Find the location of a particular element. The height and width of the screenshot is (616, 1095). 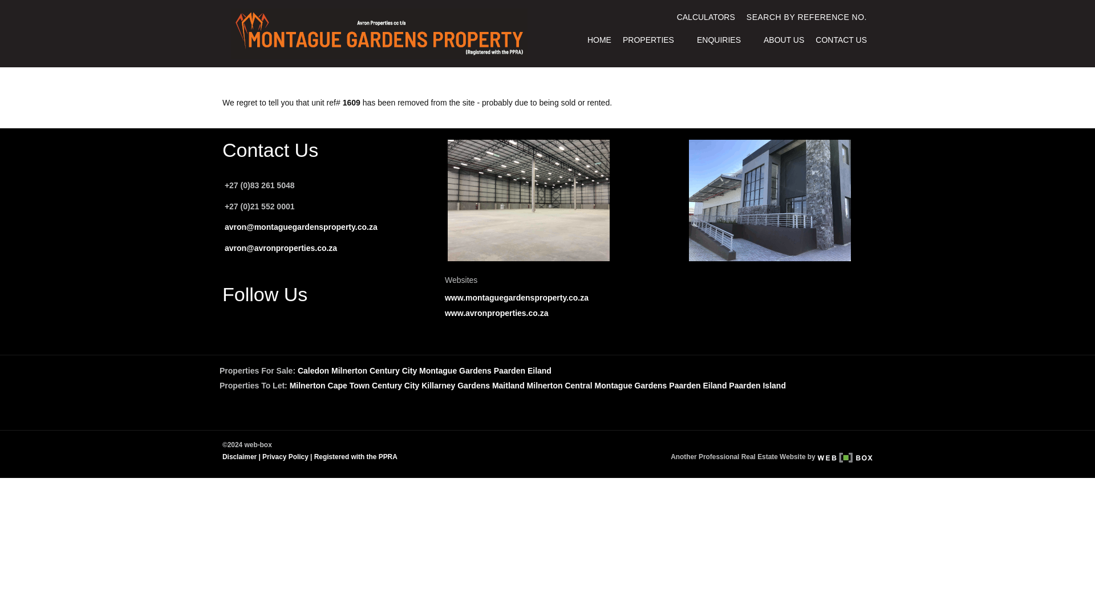

Properties for rent in Paarden Eiland, Milnerton is located at coordinates (698, 386).